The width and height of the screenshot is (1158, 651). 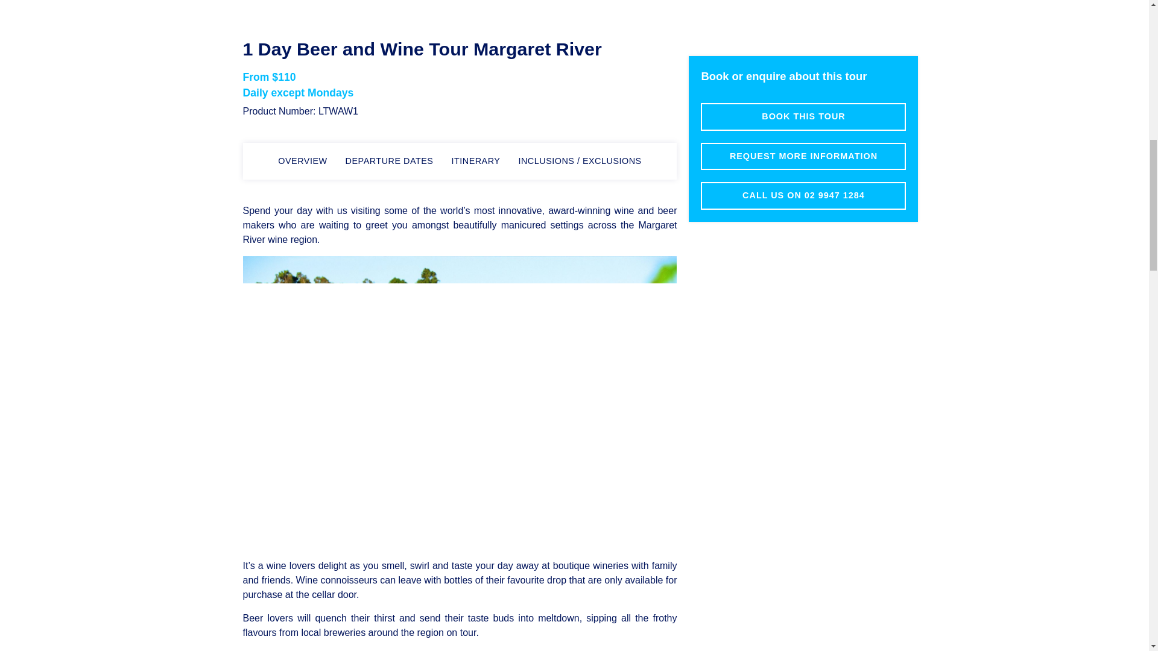 What do you see at coordinates (389, 162) in the screenshot?
I see `DEPARTURE DATES` at bounding box center [389, 162].